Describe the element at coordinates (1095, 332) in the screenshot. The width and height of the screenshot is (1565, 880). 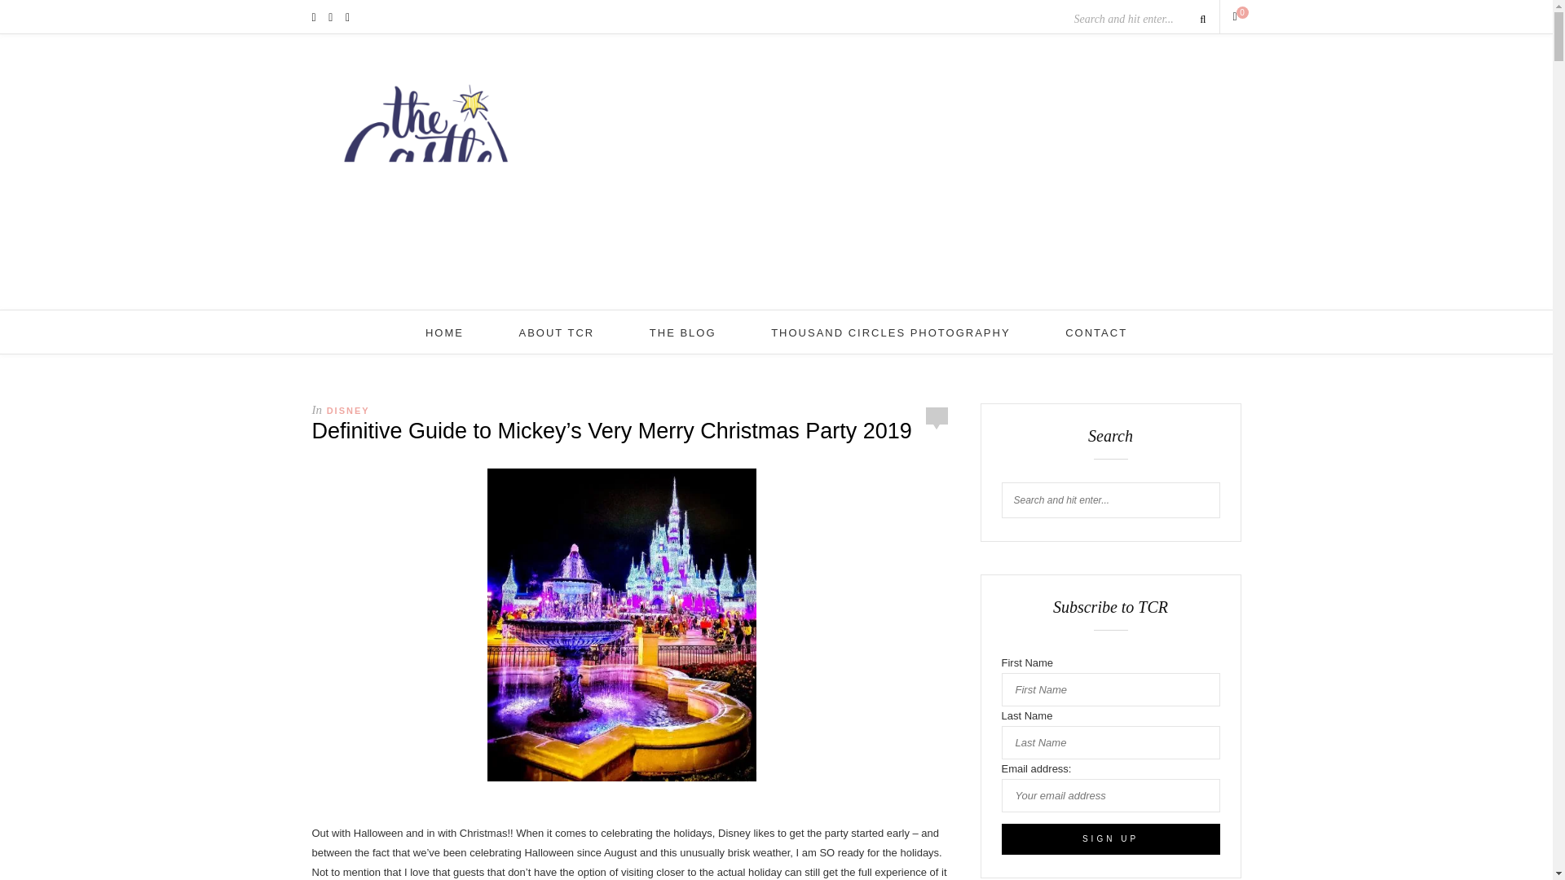
I see `CONTACT` at that location.